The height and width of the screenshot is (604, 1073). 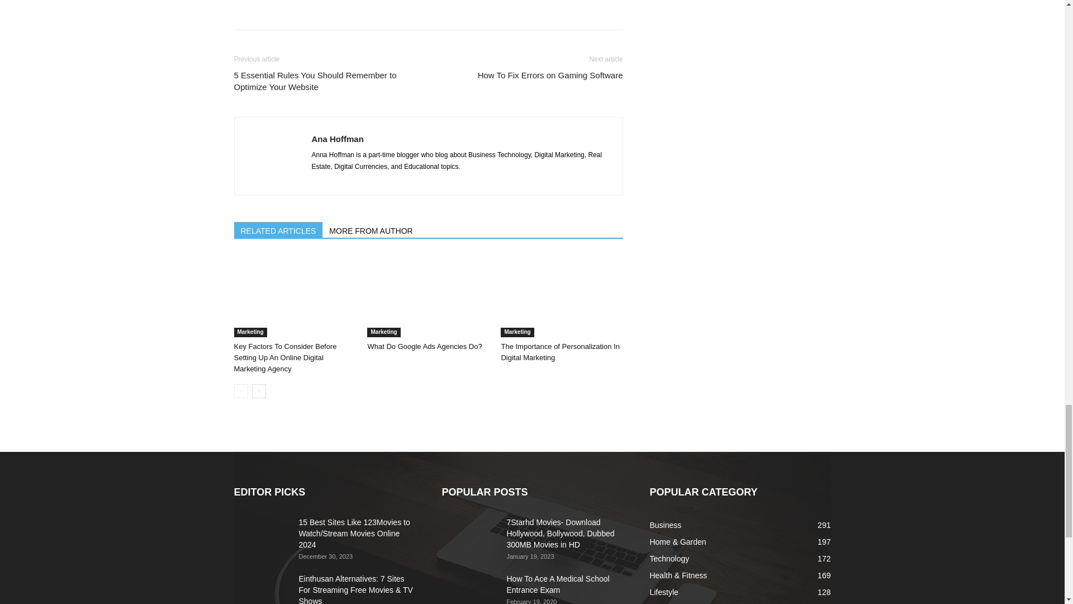 I want to click on The Importance of Personalization In Digital Marketing, so click(x=561, y=295).